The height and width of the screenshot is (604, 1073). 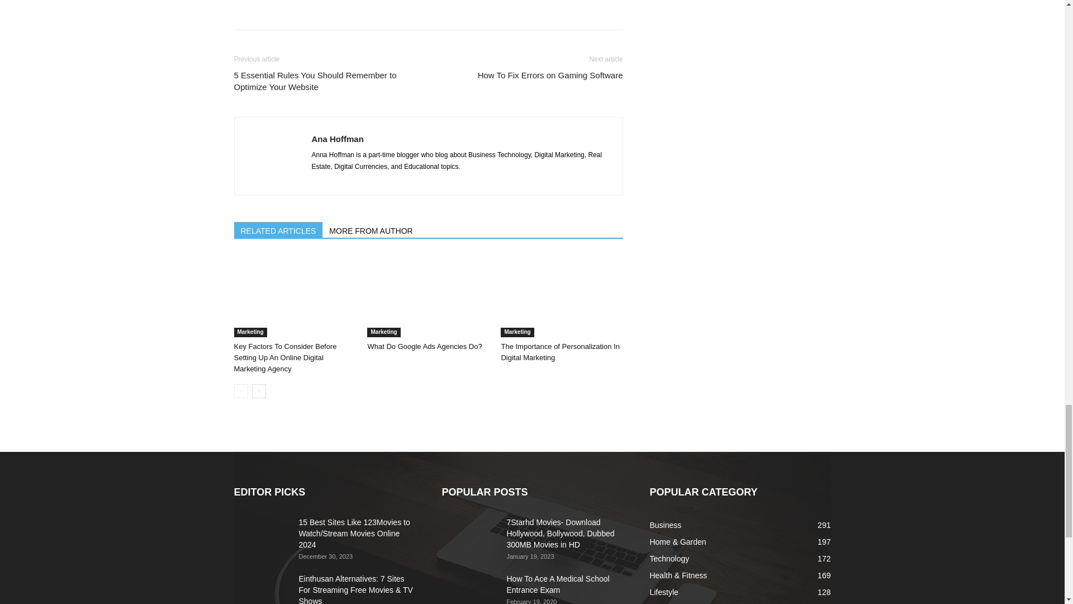 I want to click on The Importance of Personalization In Digital Marketing, so click(x=561, y=295).